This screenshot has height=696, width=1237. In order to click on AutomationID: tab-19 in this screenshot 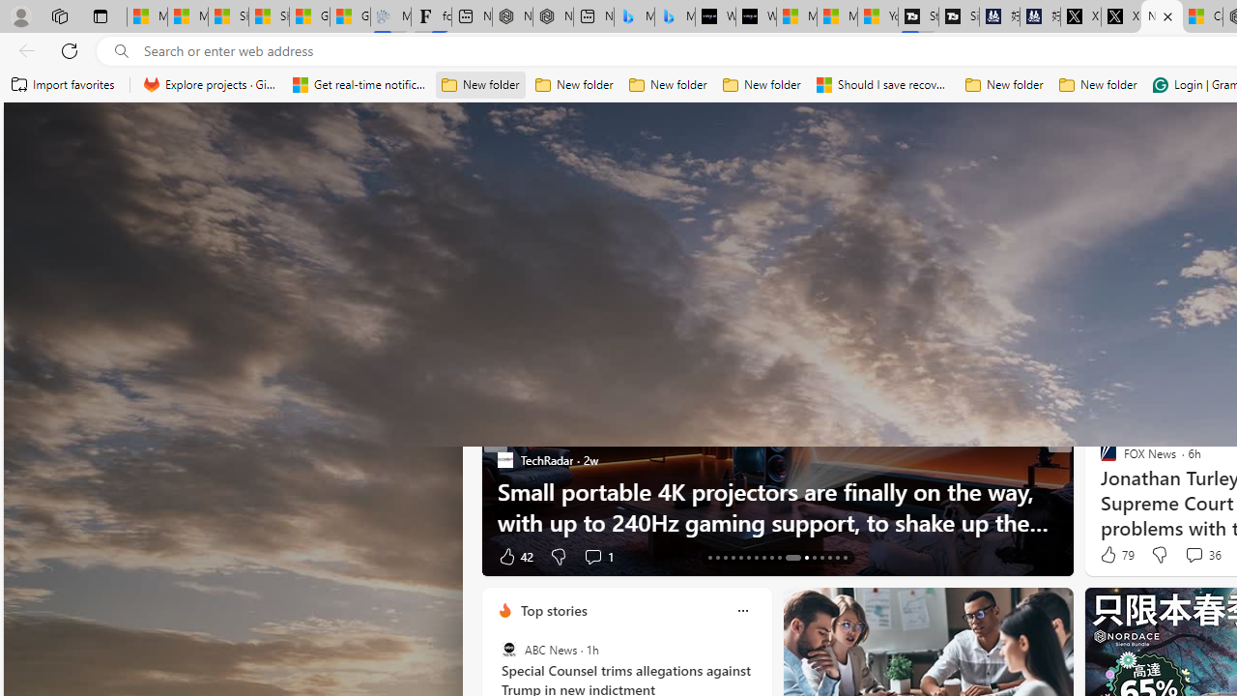, I will do `click(756, 557)`.